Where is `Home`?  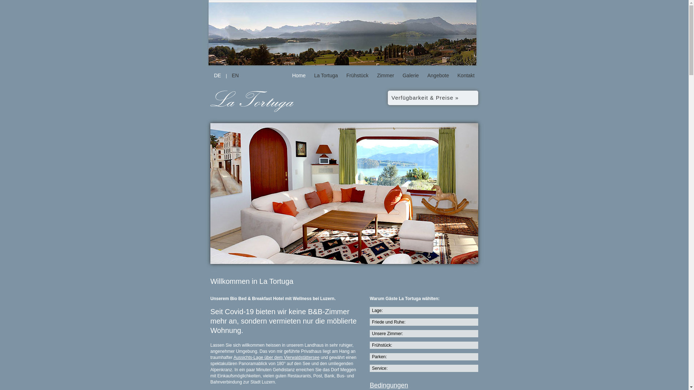
Home is located at coordinates (299, 75).